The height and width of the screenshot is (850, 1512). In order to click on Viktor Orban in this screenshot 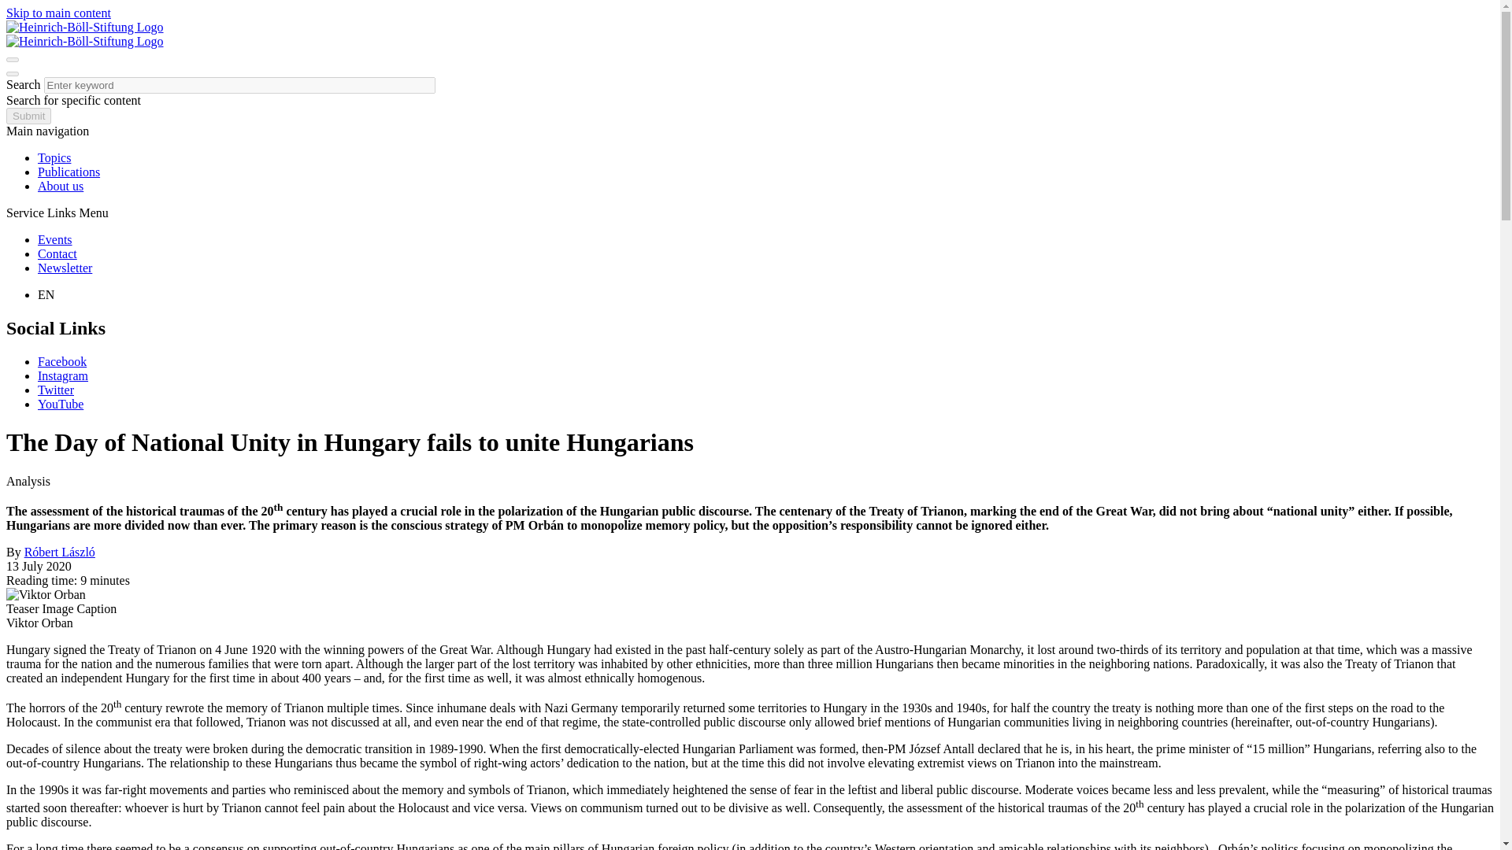, I will do `click(46, 595)`.